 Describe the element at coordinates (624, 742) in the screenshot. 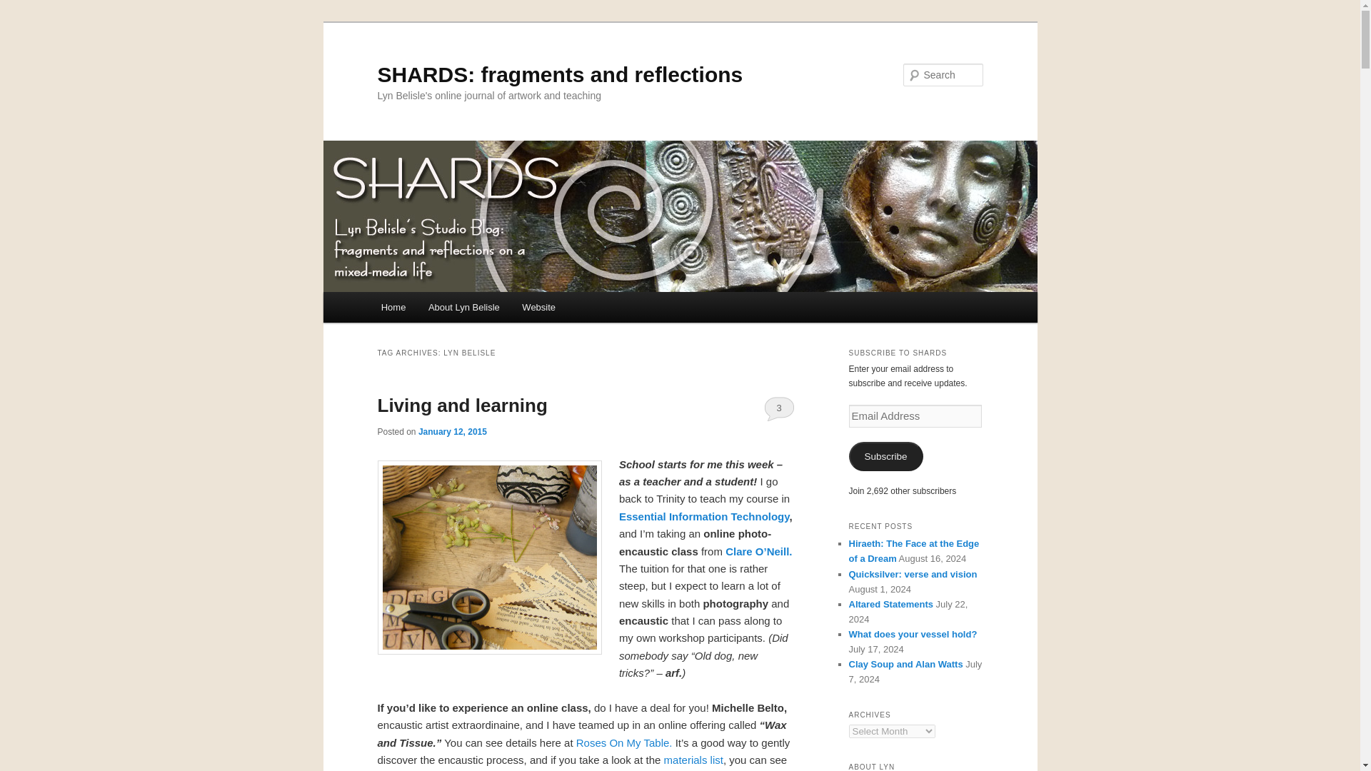

I see `Roses On My Table.` at that location.